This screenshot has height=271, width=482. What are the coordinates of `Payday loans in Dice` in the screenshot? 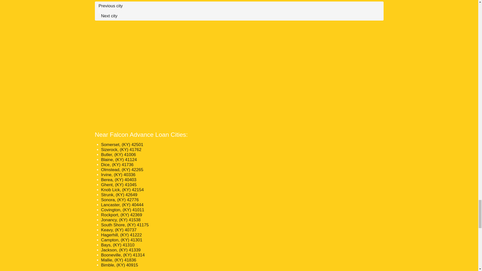 It's located at (117, 165).